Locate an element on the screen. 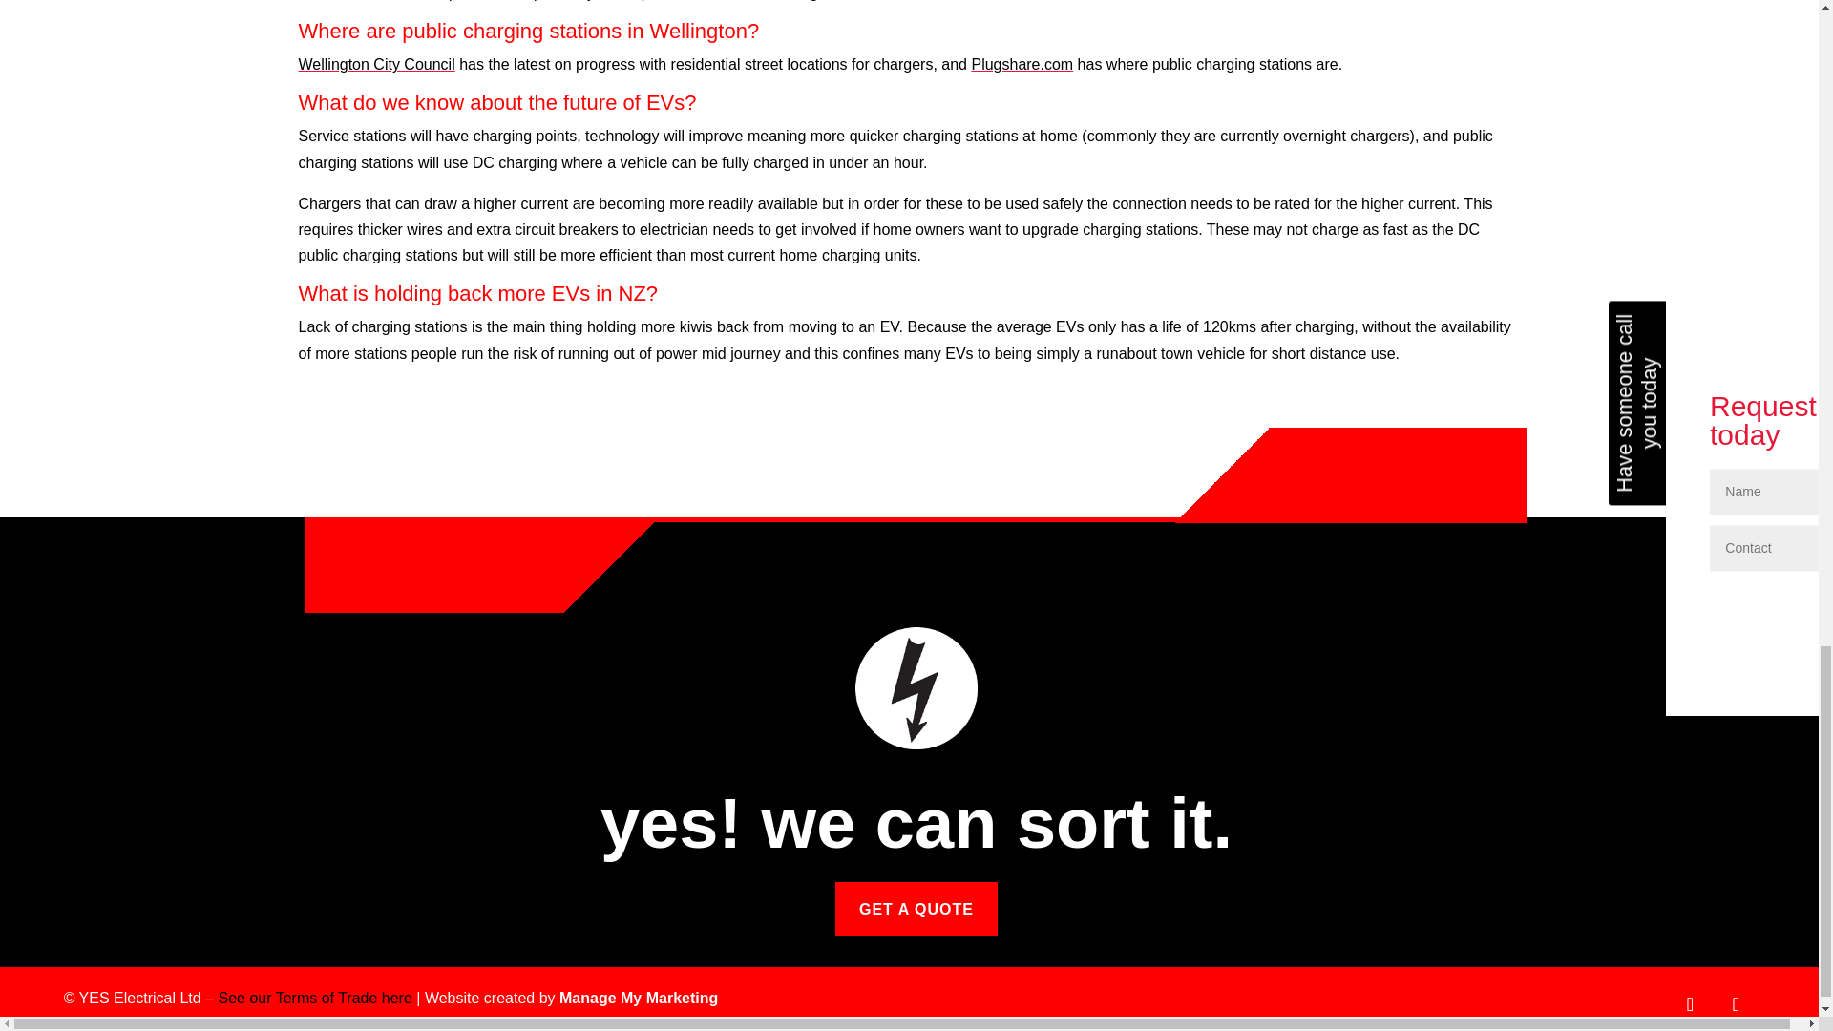 Image resolution: width=1833 pixels, height=1031 pixels. Plugshare.com is located at coordinates (1022, 64).